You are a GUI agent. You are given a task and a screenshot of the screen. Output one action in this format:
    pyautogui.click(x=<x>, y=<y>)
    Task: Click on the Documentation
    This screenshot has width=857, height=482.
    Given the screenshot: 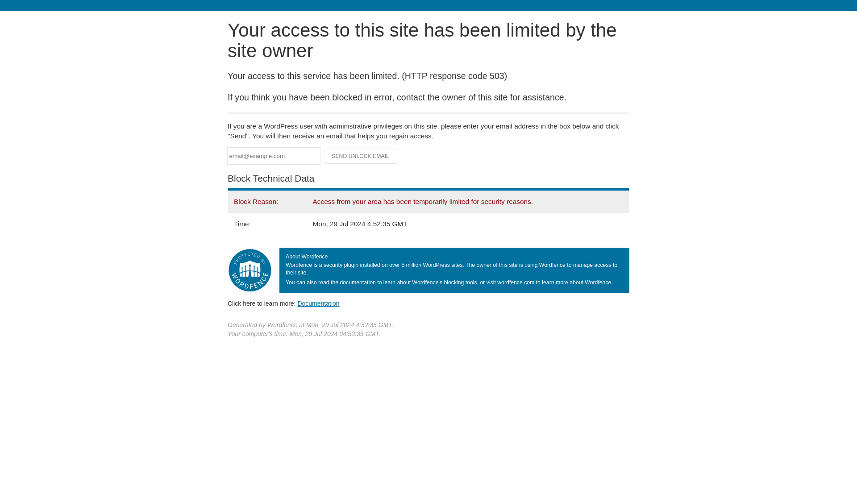 What is the action you would take?
    pyautogui.click(x=318, y=303)
    